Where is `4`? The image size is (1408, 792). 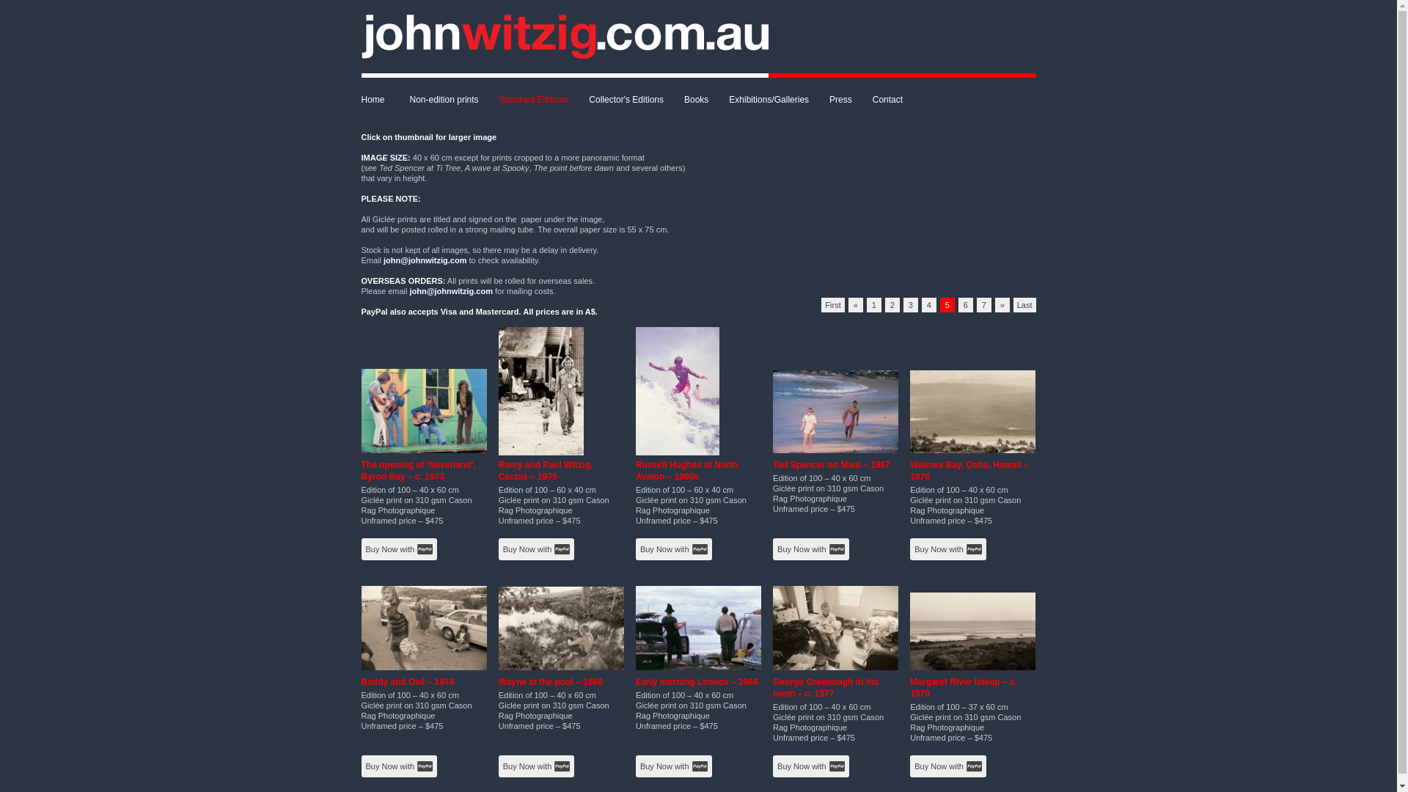
4 is located at coordinates (929, 305).